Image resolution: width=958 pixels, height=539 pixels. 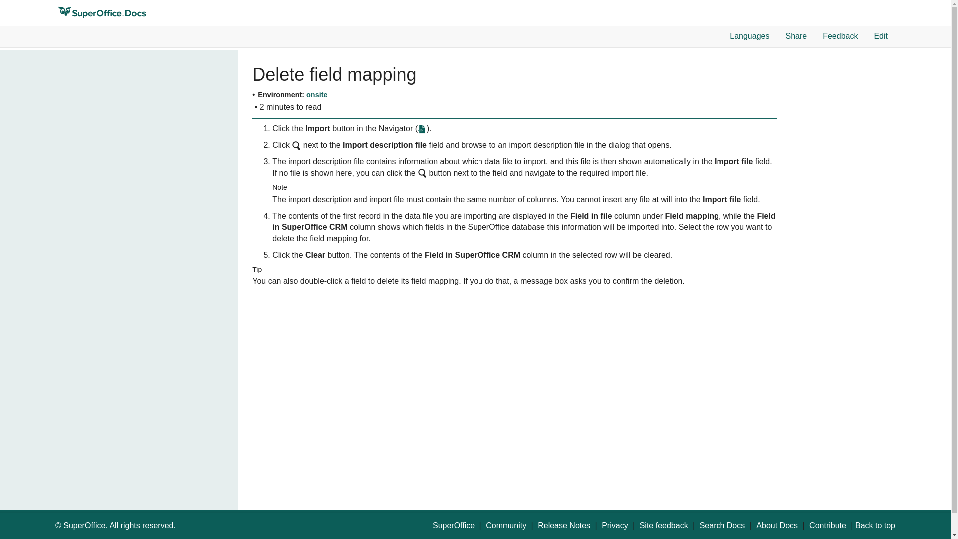 I want to click on Contribute, so click(x=827, y=526).